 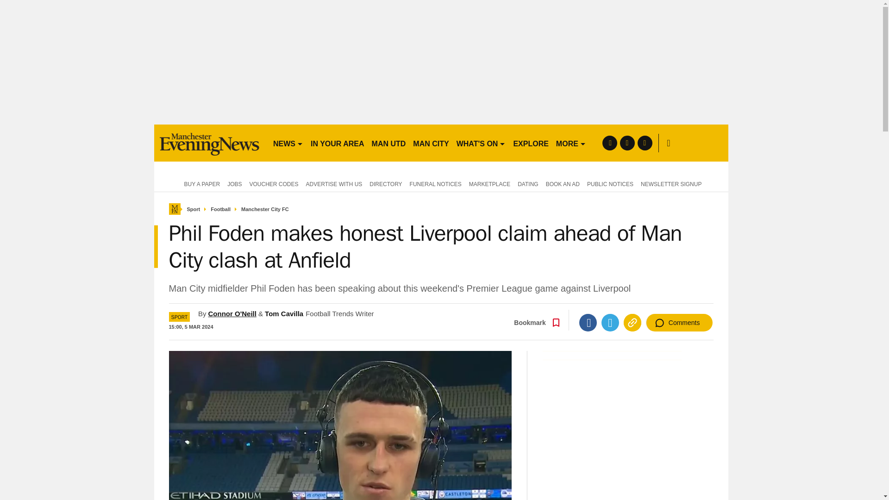 What do you see at coordinates (627, 143) in the screenshot?
I see `twitter` at bounding box center [627, 143].